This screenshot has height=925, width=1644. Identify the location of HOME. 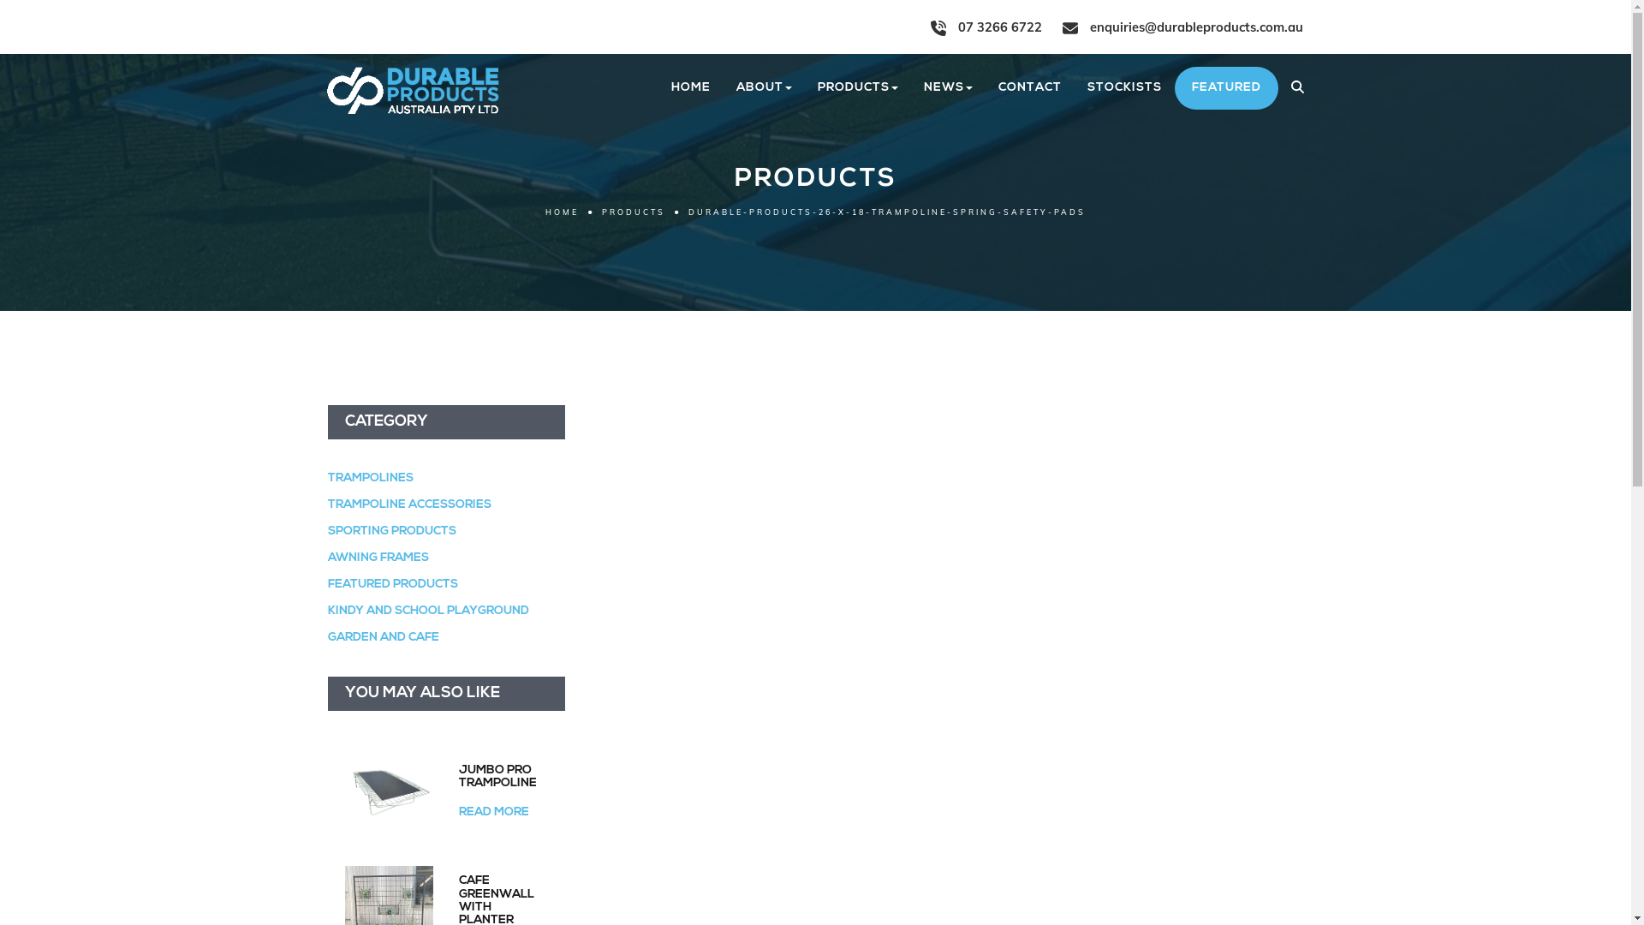
(562, 212).